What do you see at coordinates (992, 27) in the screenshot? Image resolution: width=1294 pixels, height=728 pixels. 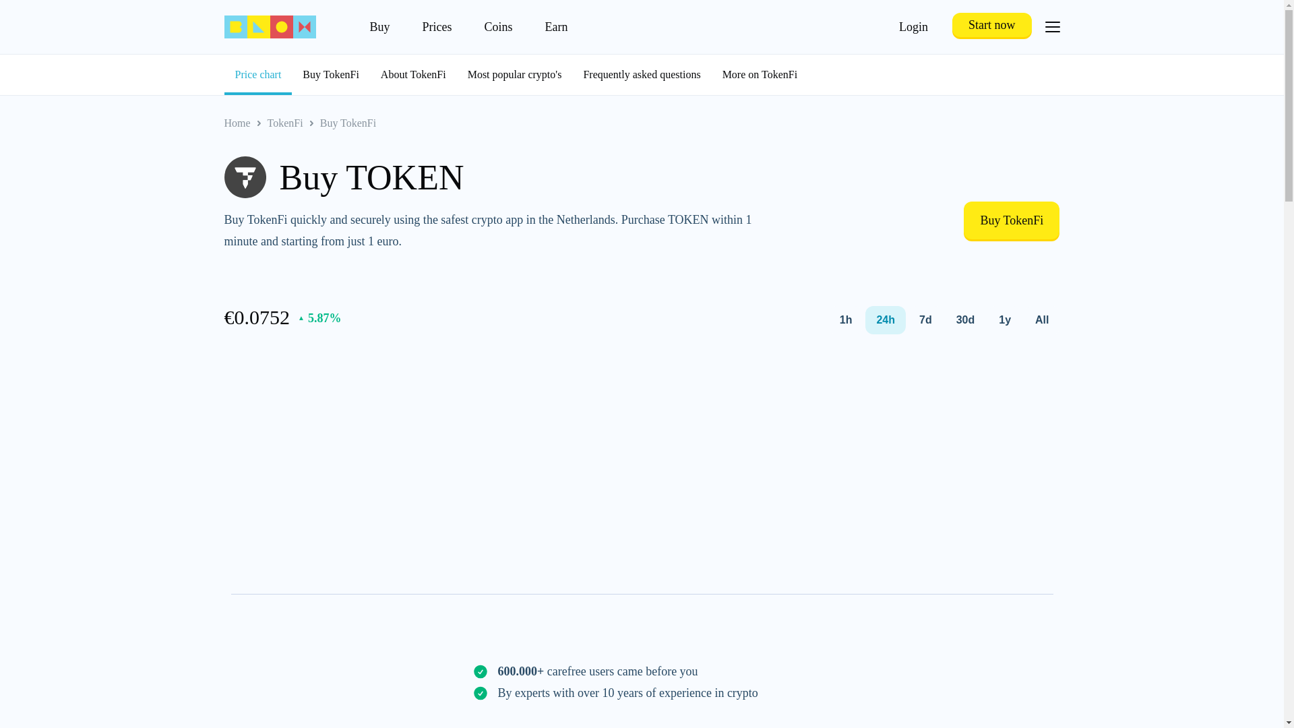 I see `Start now` at bounding box center [992, 27].